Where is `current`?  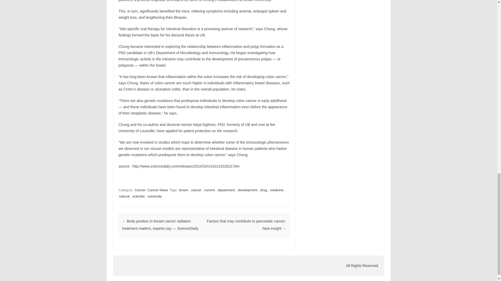
current is located at coordinates (210, 190).